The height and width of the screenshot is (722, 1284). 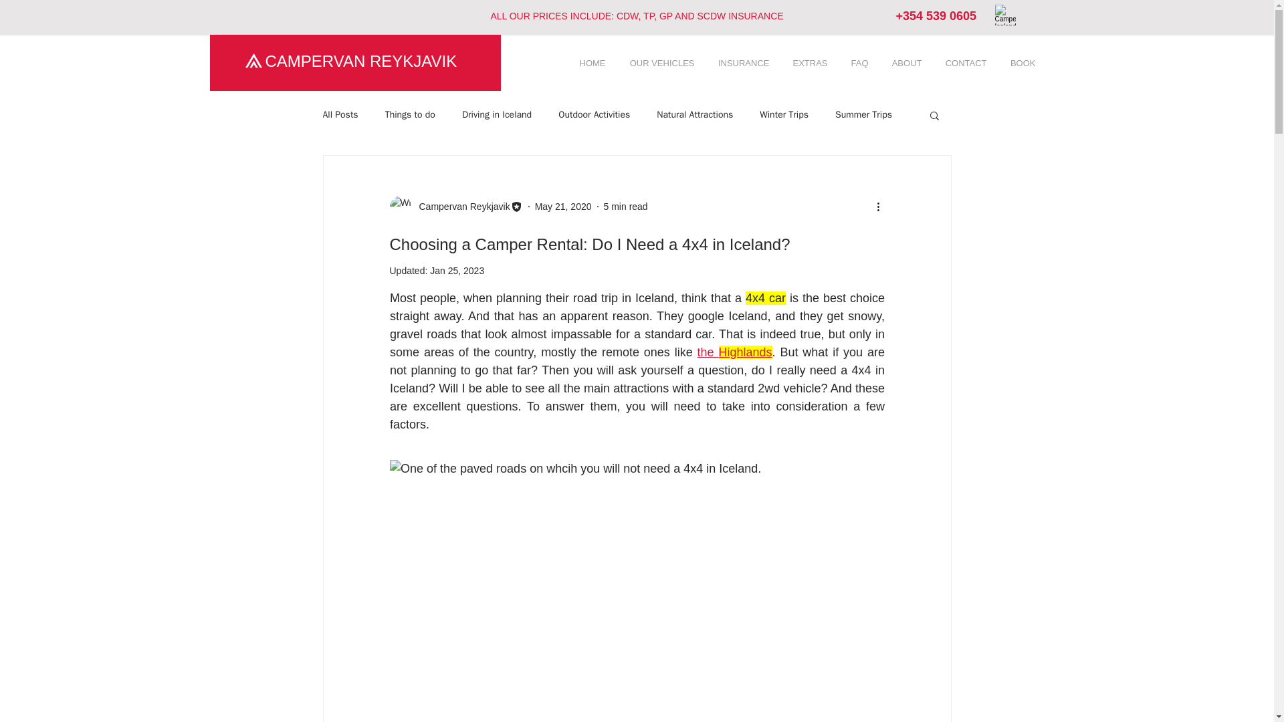 I want to click on Winter Trips, so click(x=784, y=115).